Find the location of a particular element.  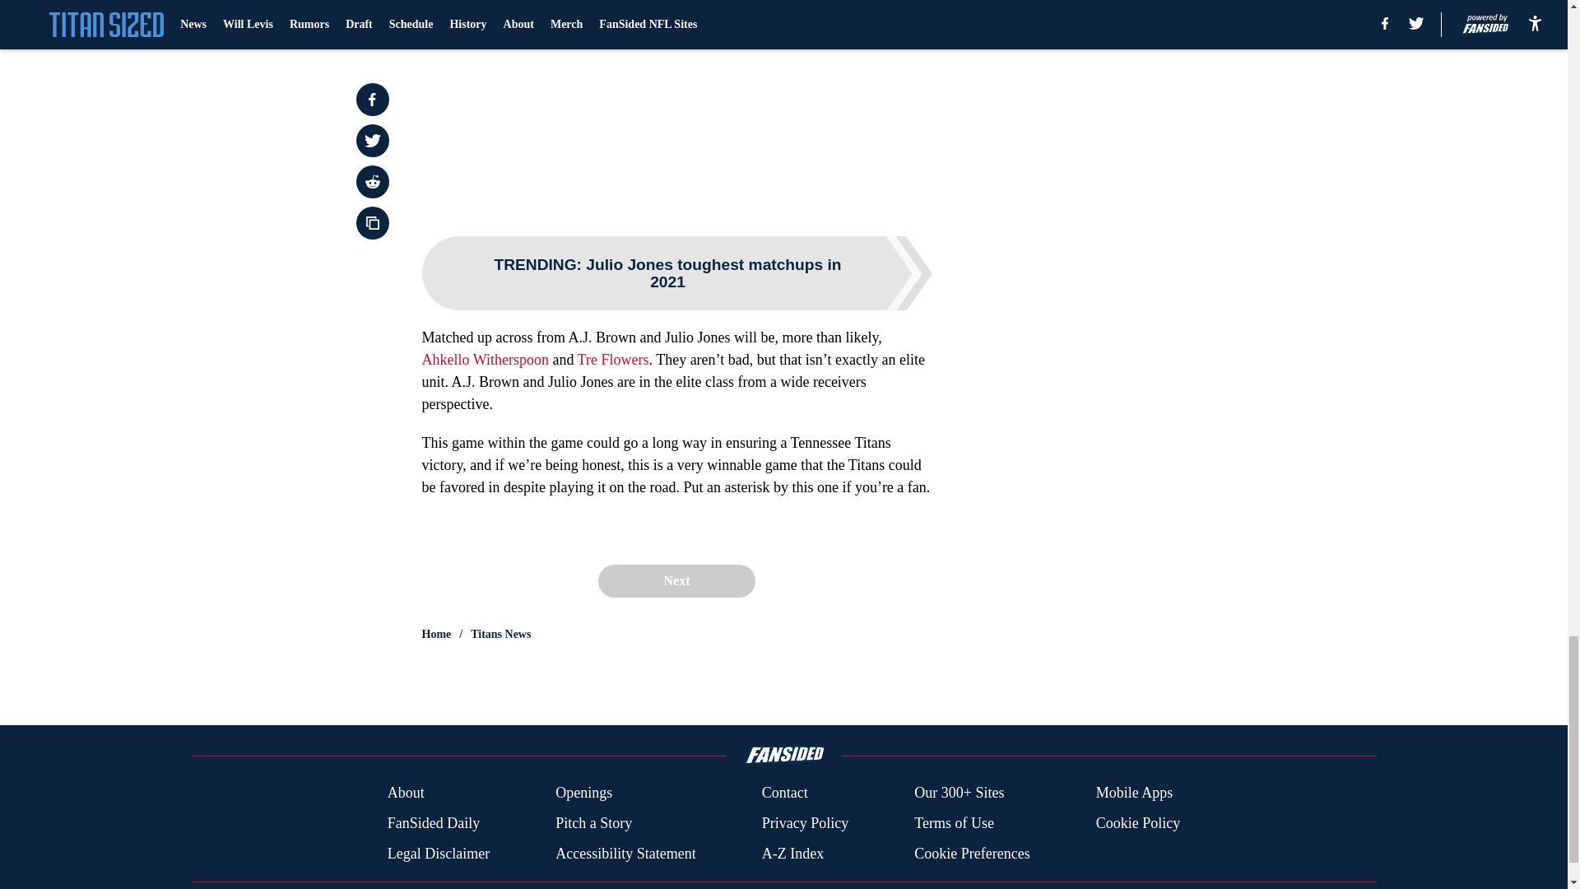

Contact is located at coordinates (784, 794).